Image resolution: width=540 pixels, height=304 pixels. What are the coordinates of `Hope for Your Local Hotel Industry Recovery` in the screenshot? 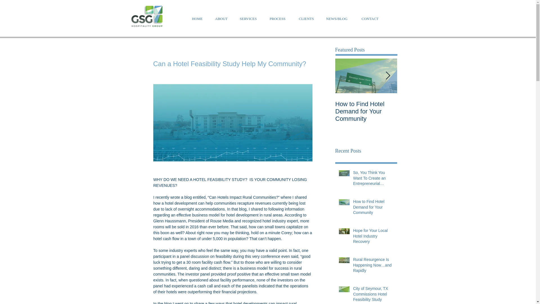 It's located at (428, 111).